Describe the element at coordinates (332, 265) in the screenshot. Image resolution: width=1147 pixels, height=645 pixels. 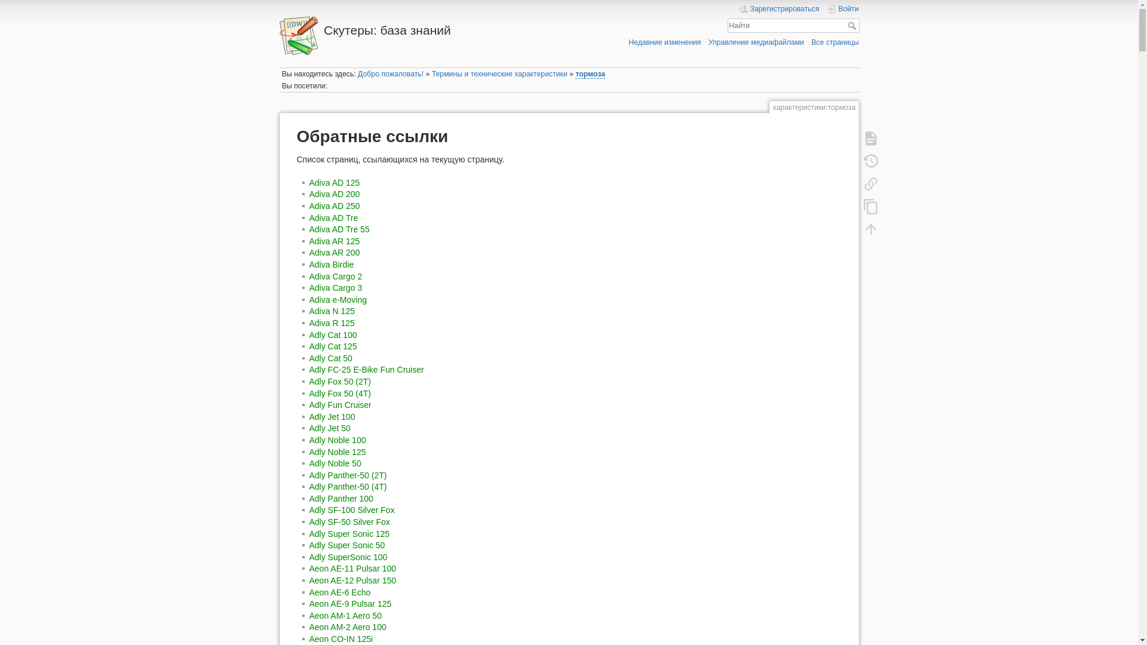
I see `Adiva Birdie` at that location.